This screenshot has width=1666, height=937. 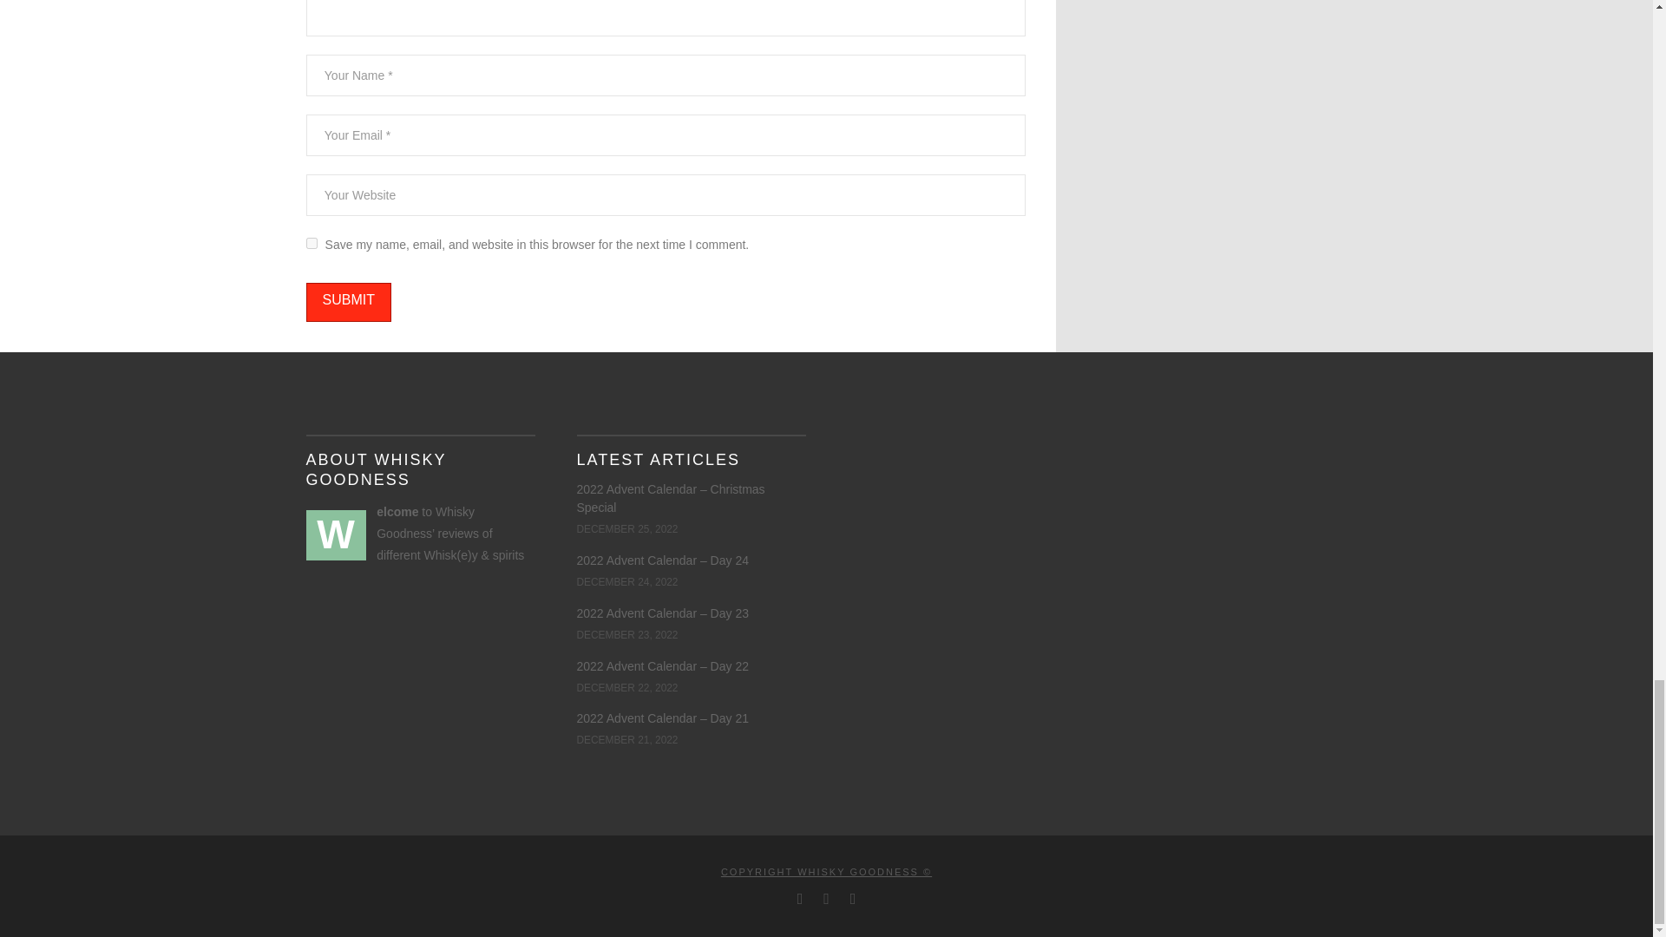 I want to click on Submit, so click(x=347, y=302).